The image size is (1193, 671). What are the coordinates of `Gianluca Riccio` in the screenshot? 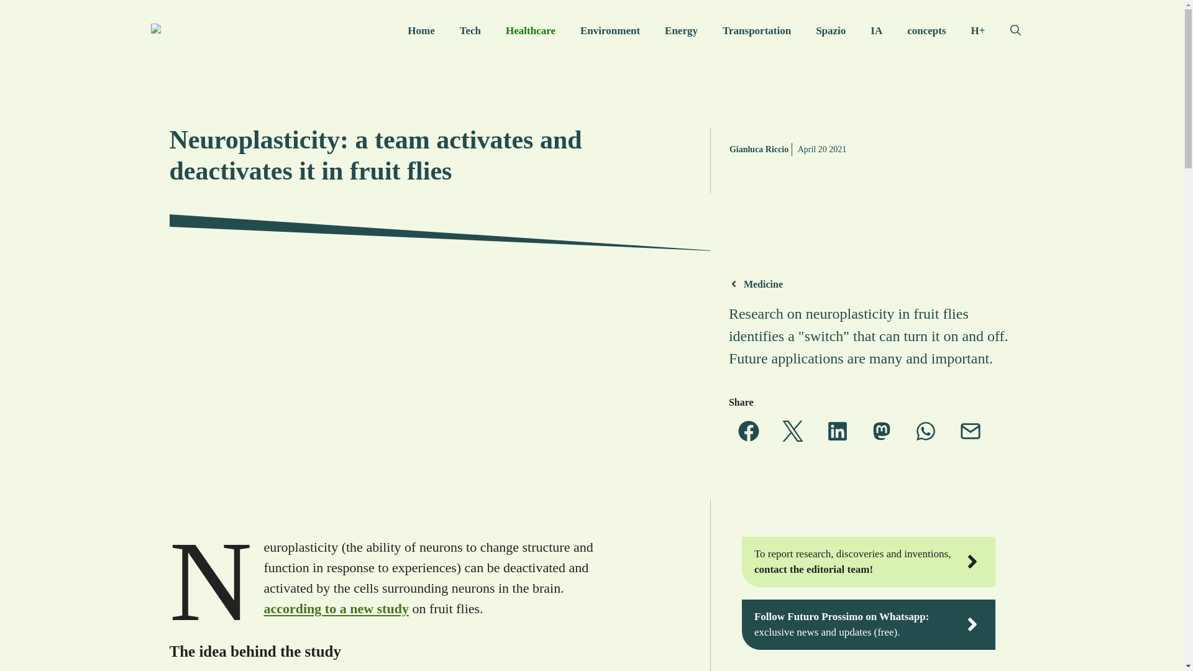 It's located at (759, 149).